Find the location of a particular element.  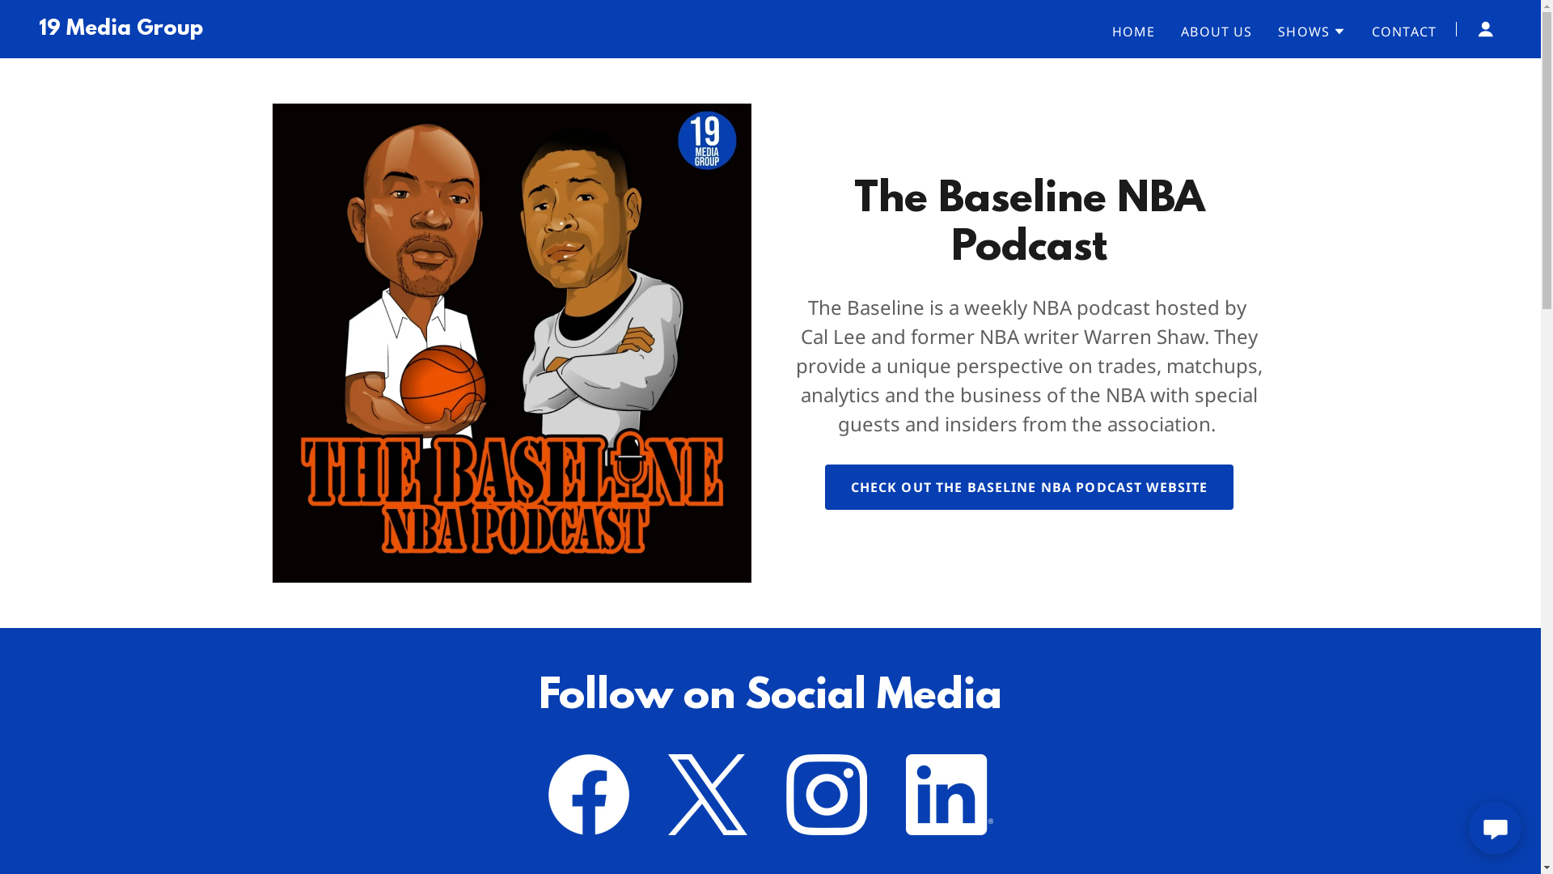

CONTACT is located at coordinates (1404, 31).